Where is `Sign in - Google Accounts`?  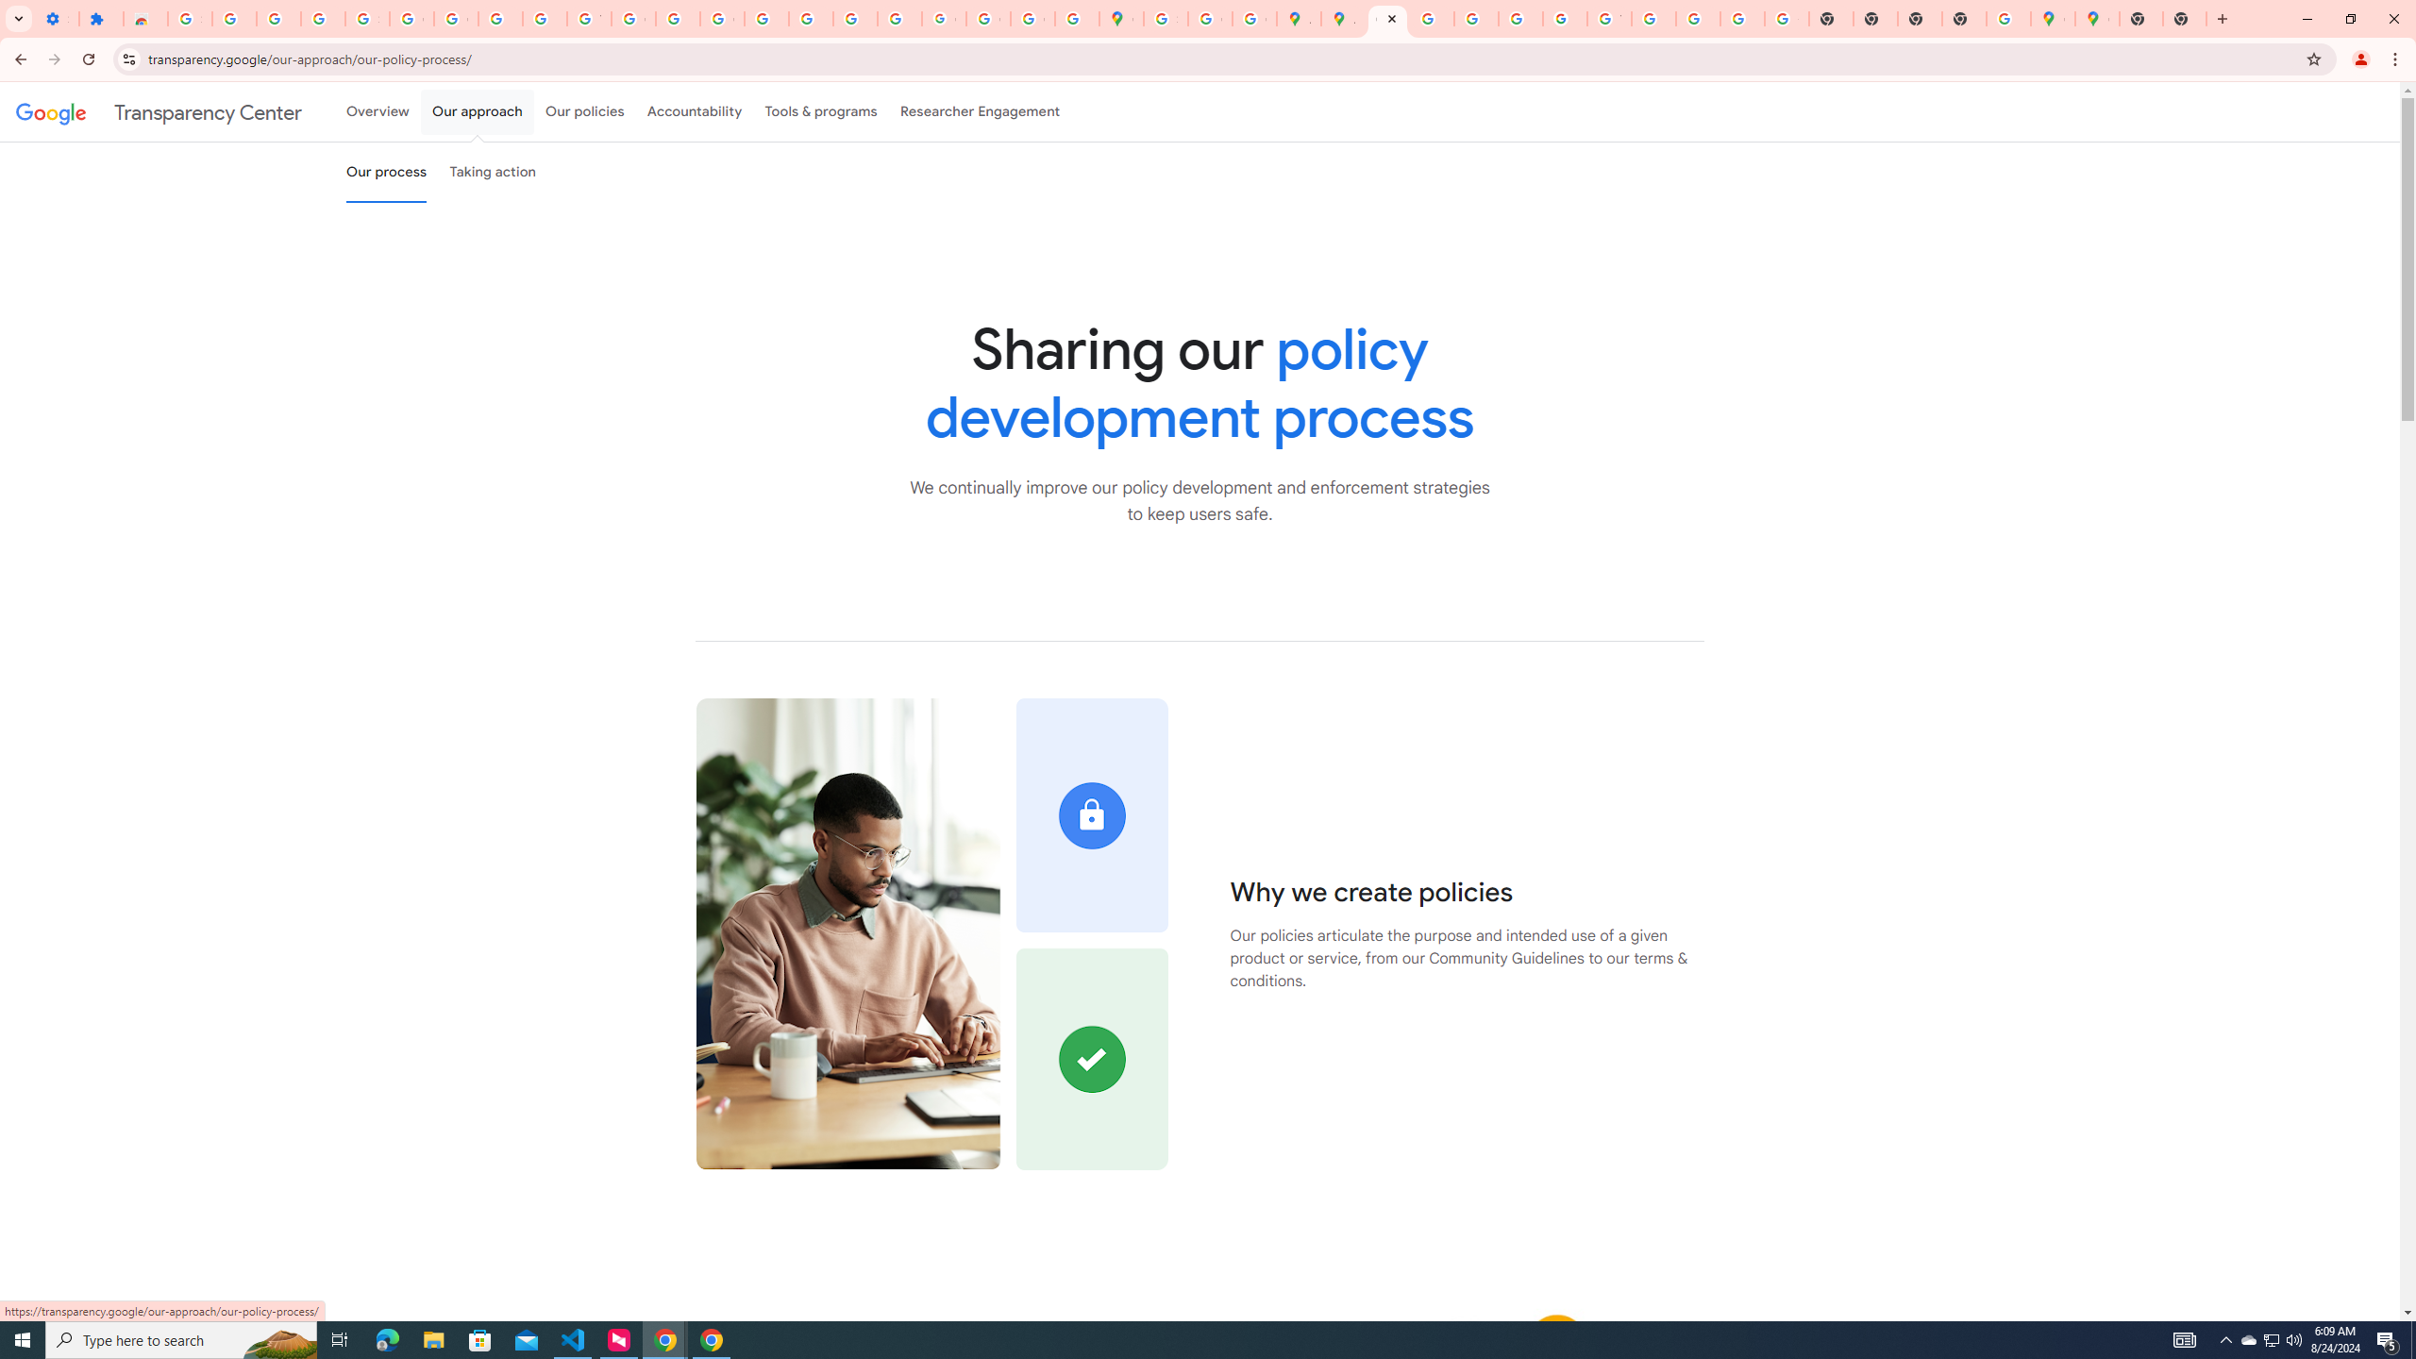 Sign in - Google Accounts is located at coordinates (366, 19).